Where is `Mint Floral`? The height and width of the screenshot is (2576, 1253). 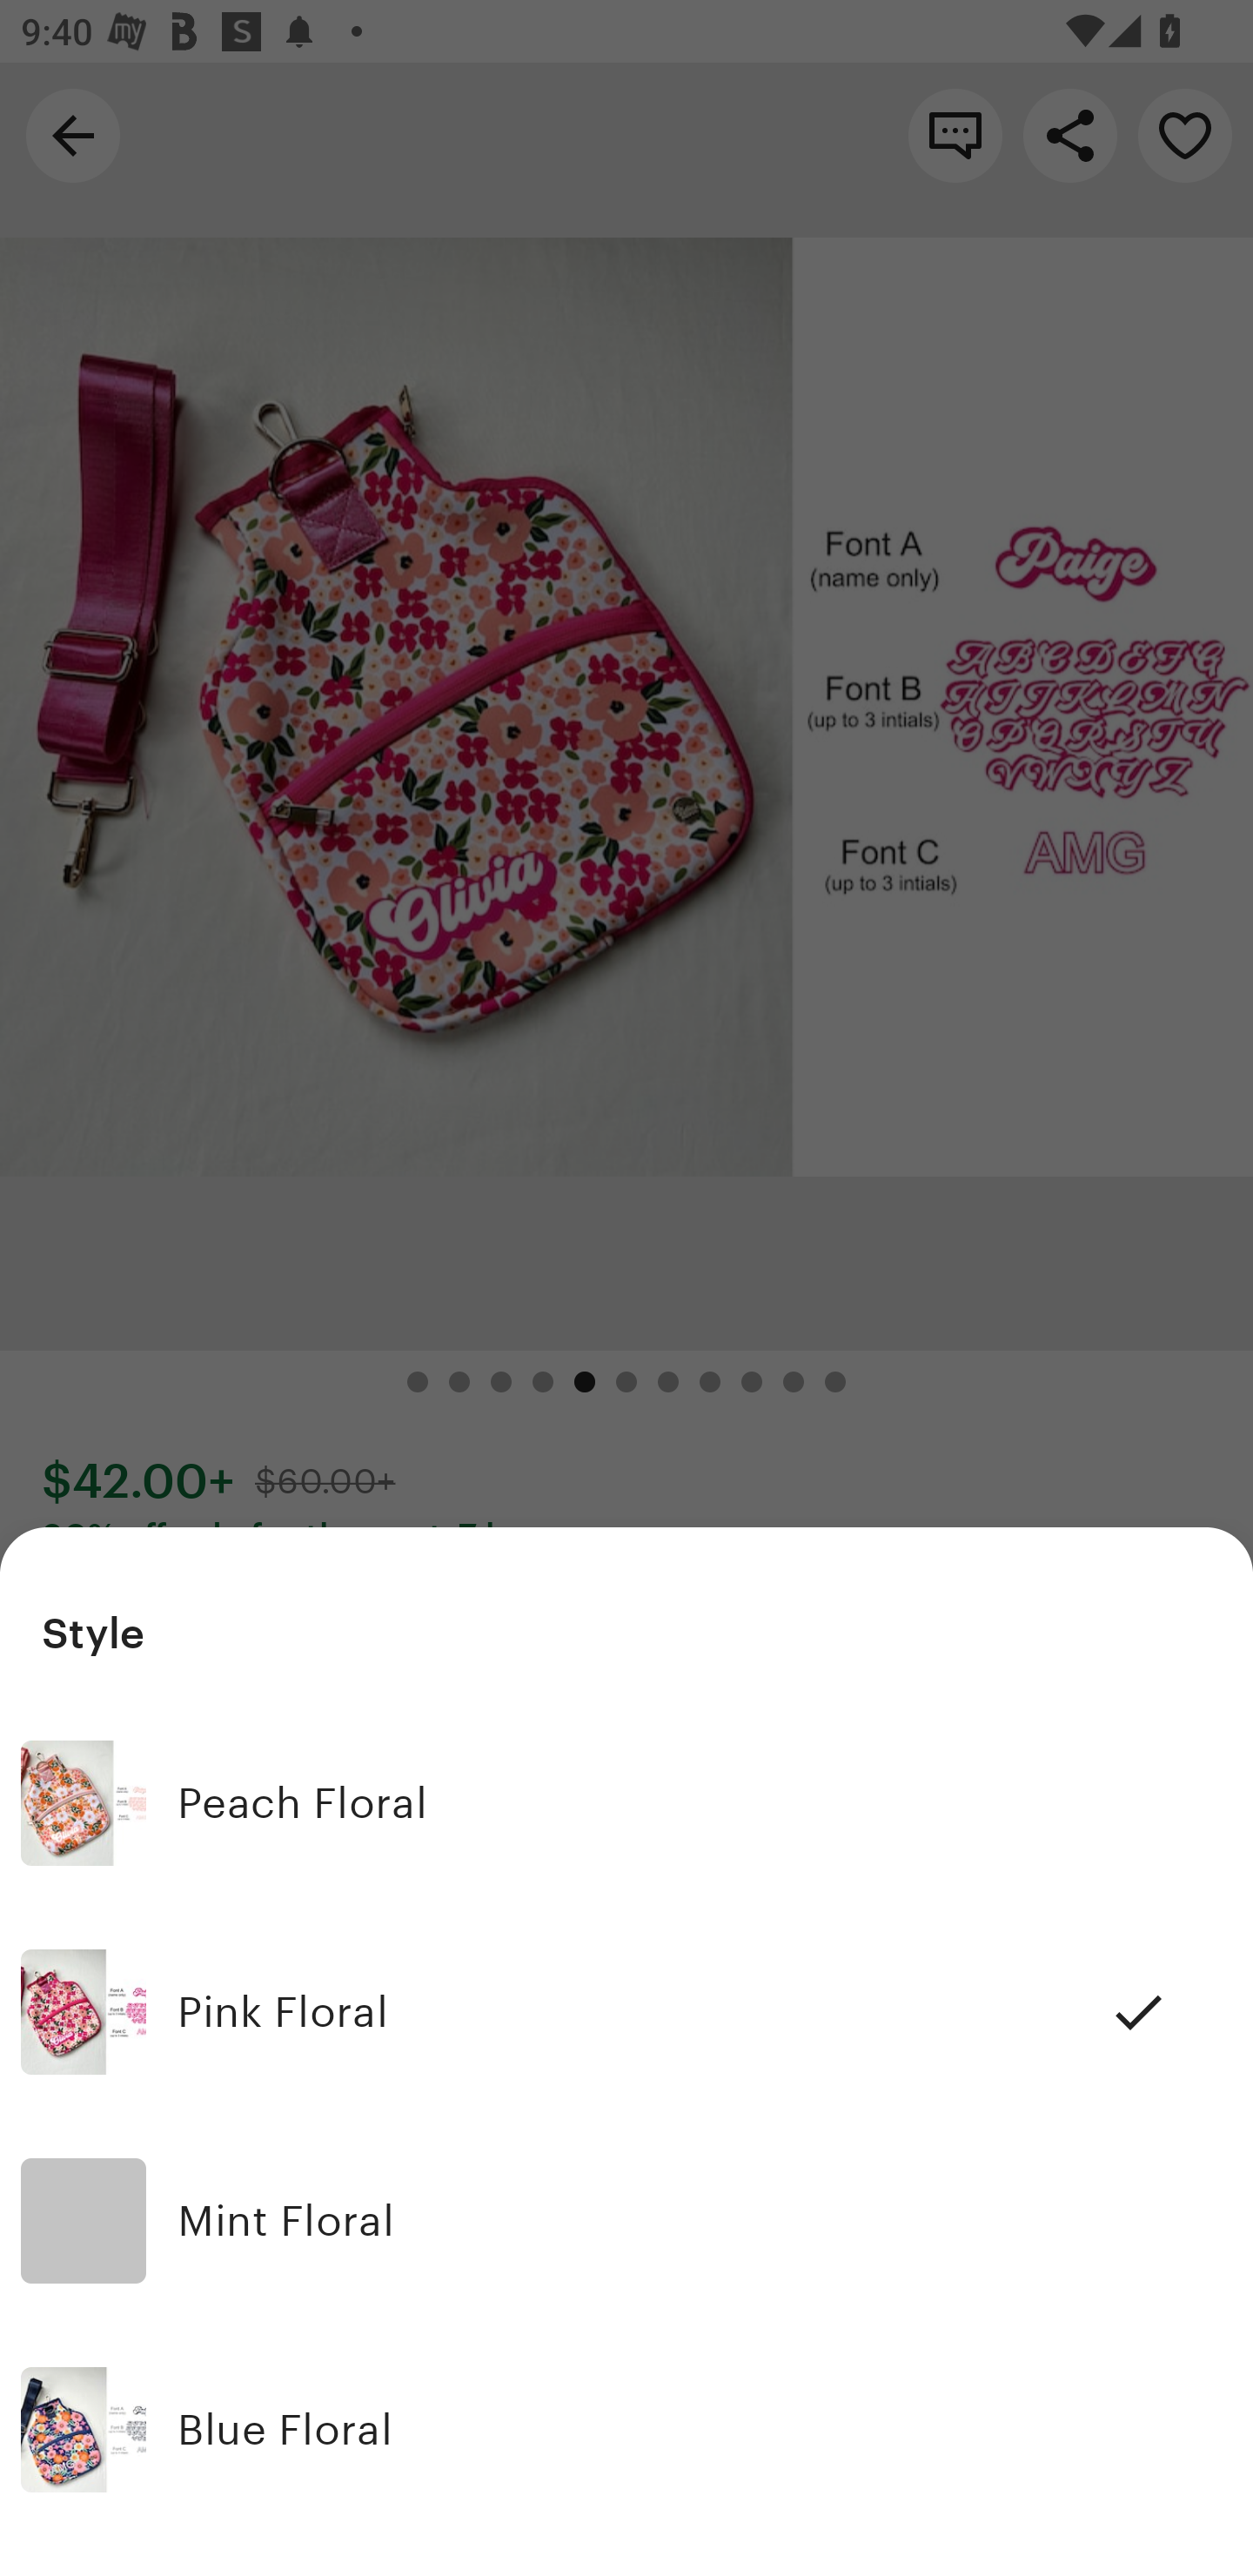 Mint Floral is located at coordinates (626, 2221).